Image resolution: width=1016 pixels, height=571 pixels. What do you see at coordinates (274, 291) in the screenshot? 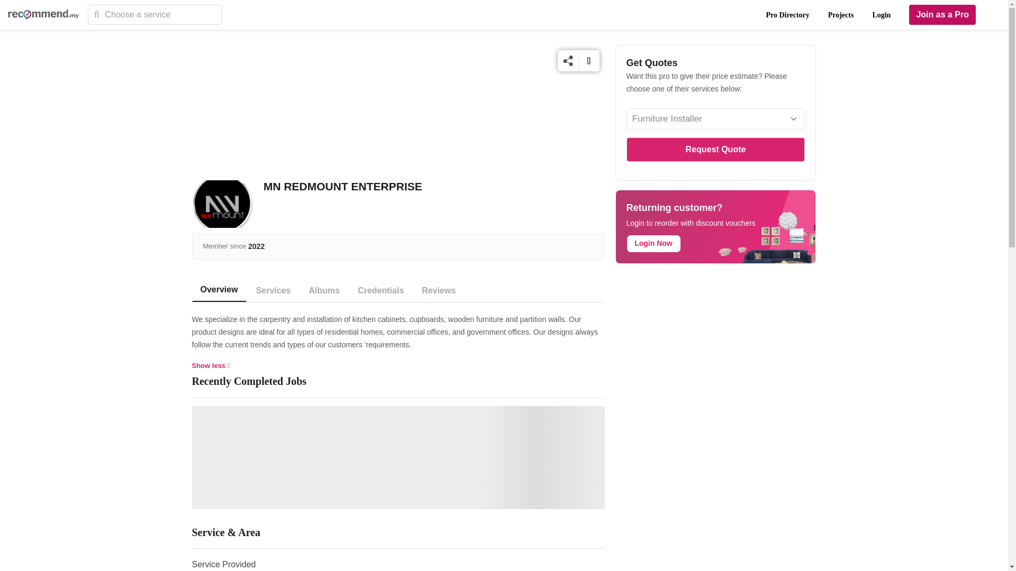
I see `Services` at bounding box center [274, 291].